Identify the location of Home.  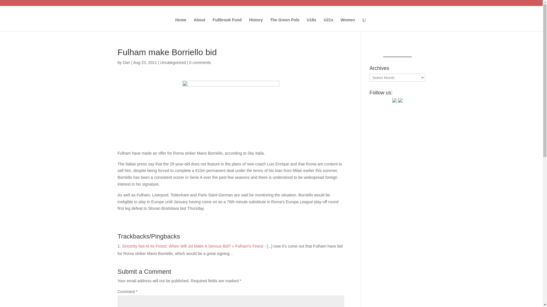
(181, 24).